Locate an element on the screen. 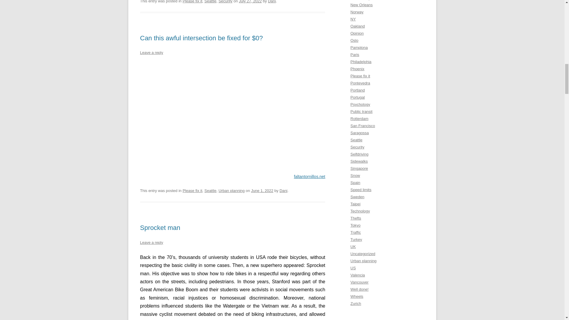 The height and width of the screenshot is (320, 569). 12:00 am is located at coordinates (262, 191).